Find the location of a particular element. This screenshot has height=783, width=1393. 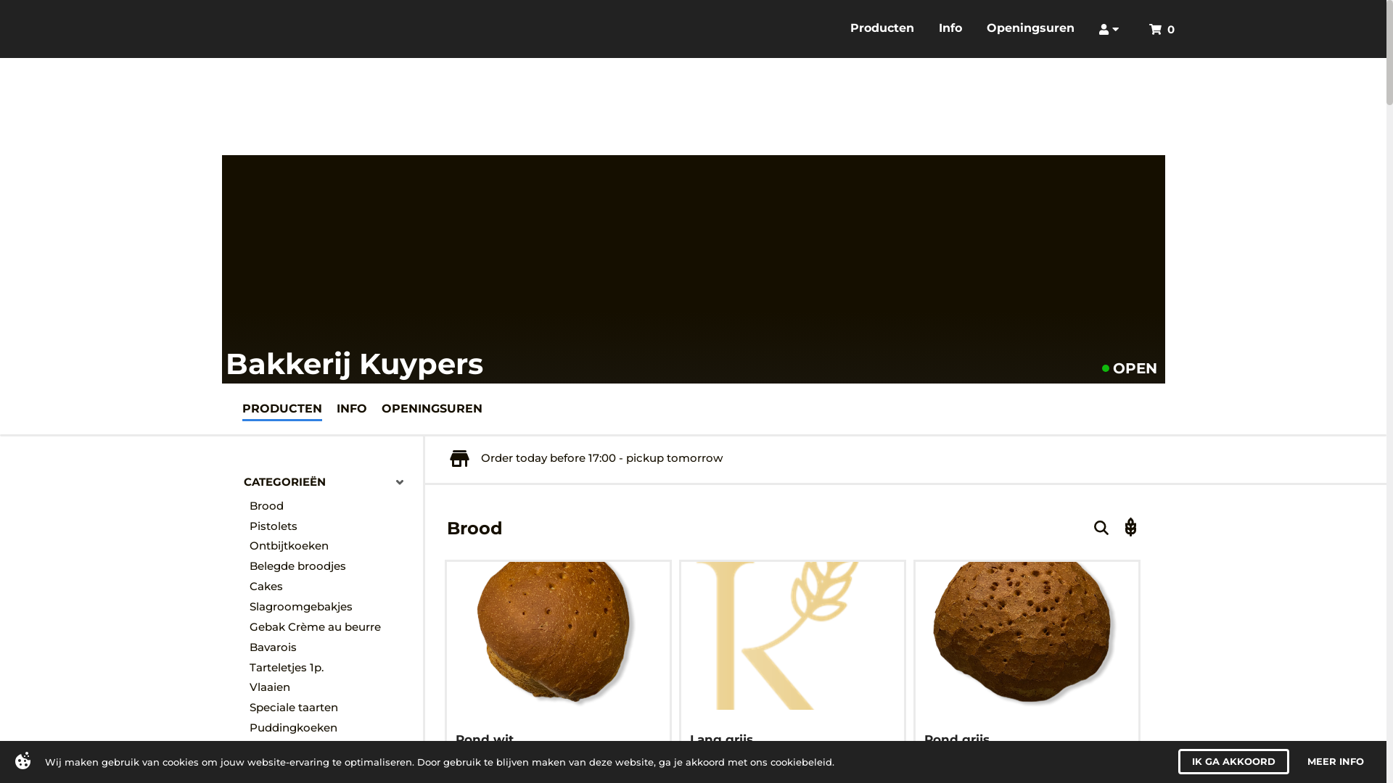

MEER INFO is located at coordinates (1342, 761).